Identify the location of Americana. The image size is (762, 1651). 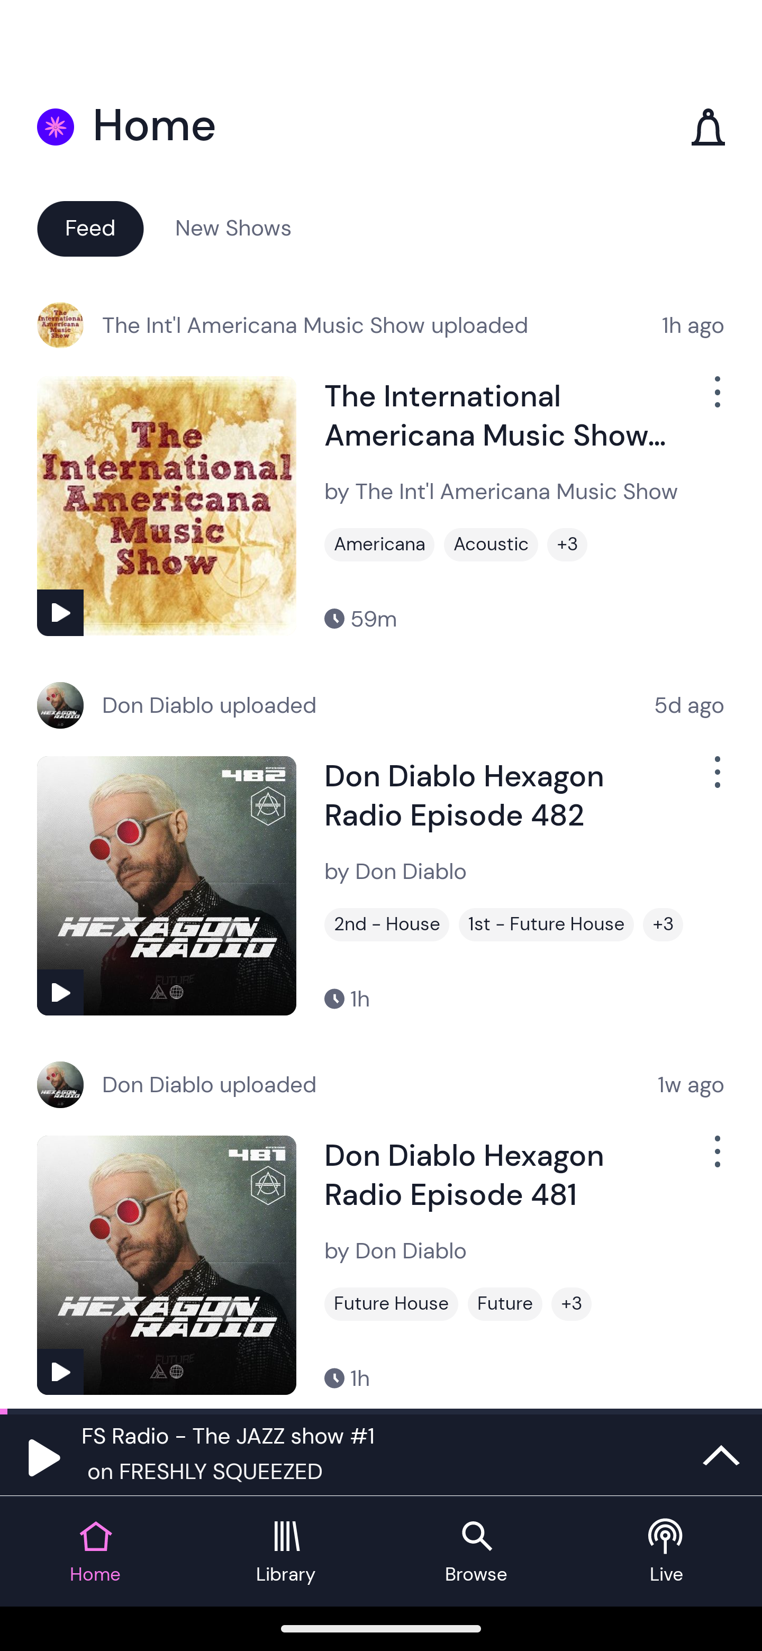
(379, 545).